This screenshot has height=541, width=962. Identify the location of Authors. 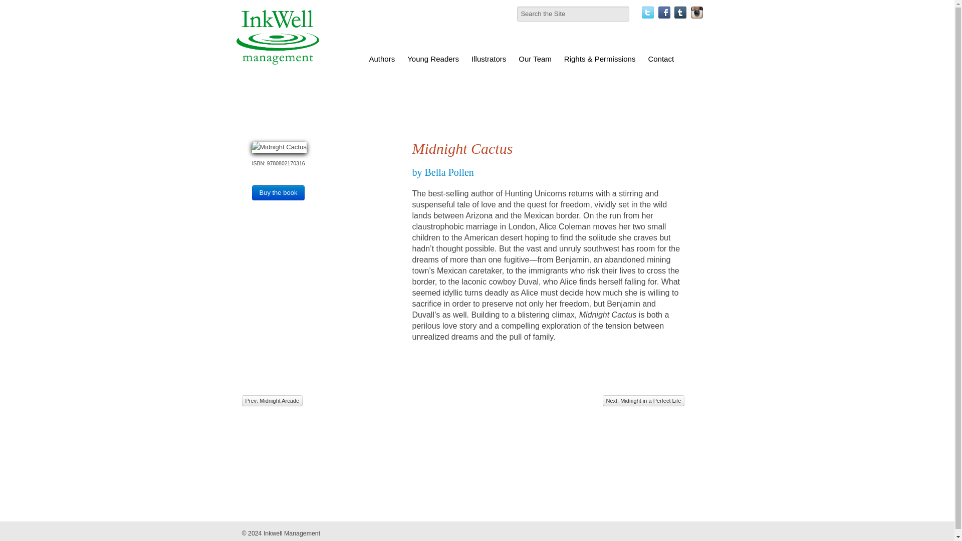
(382, 59).